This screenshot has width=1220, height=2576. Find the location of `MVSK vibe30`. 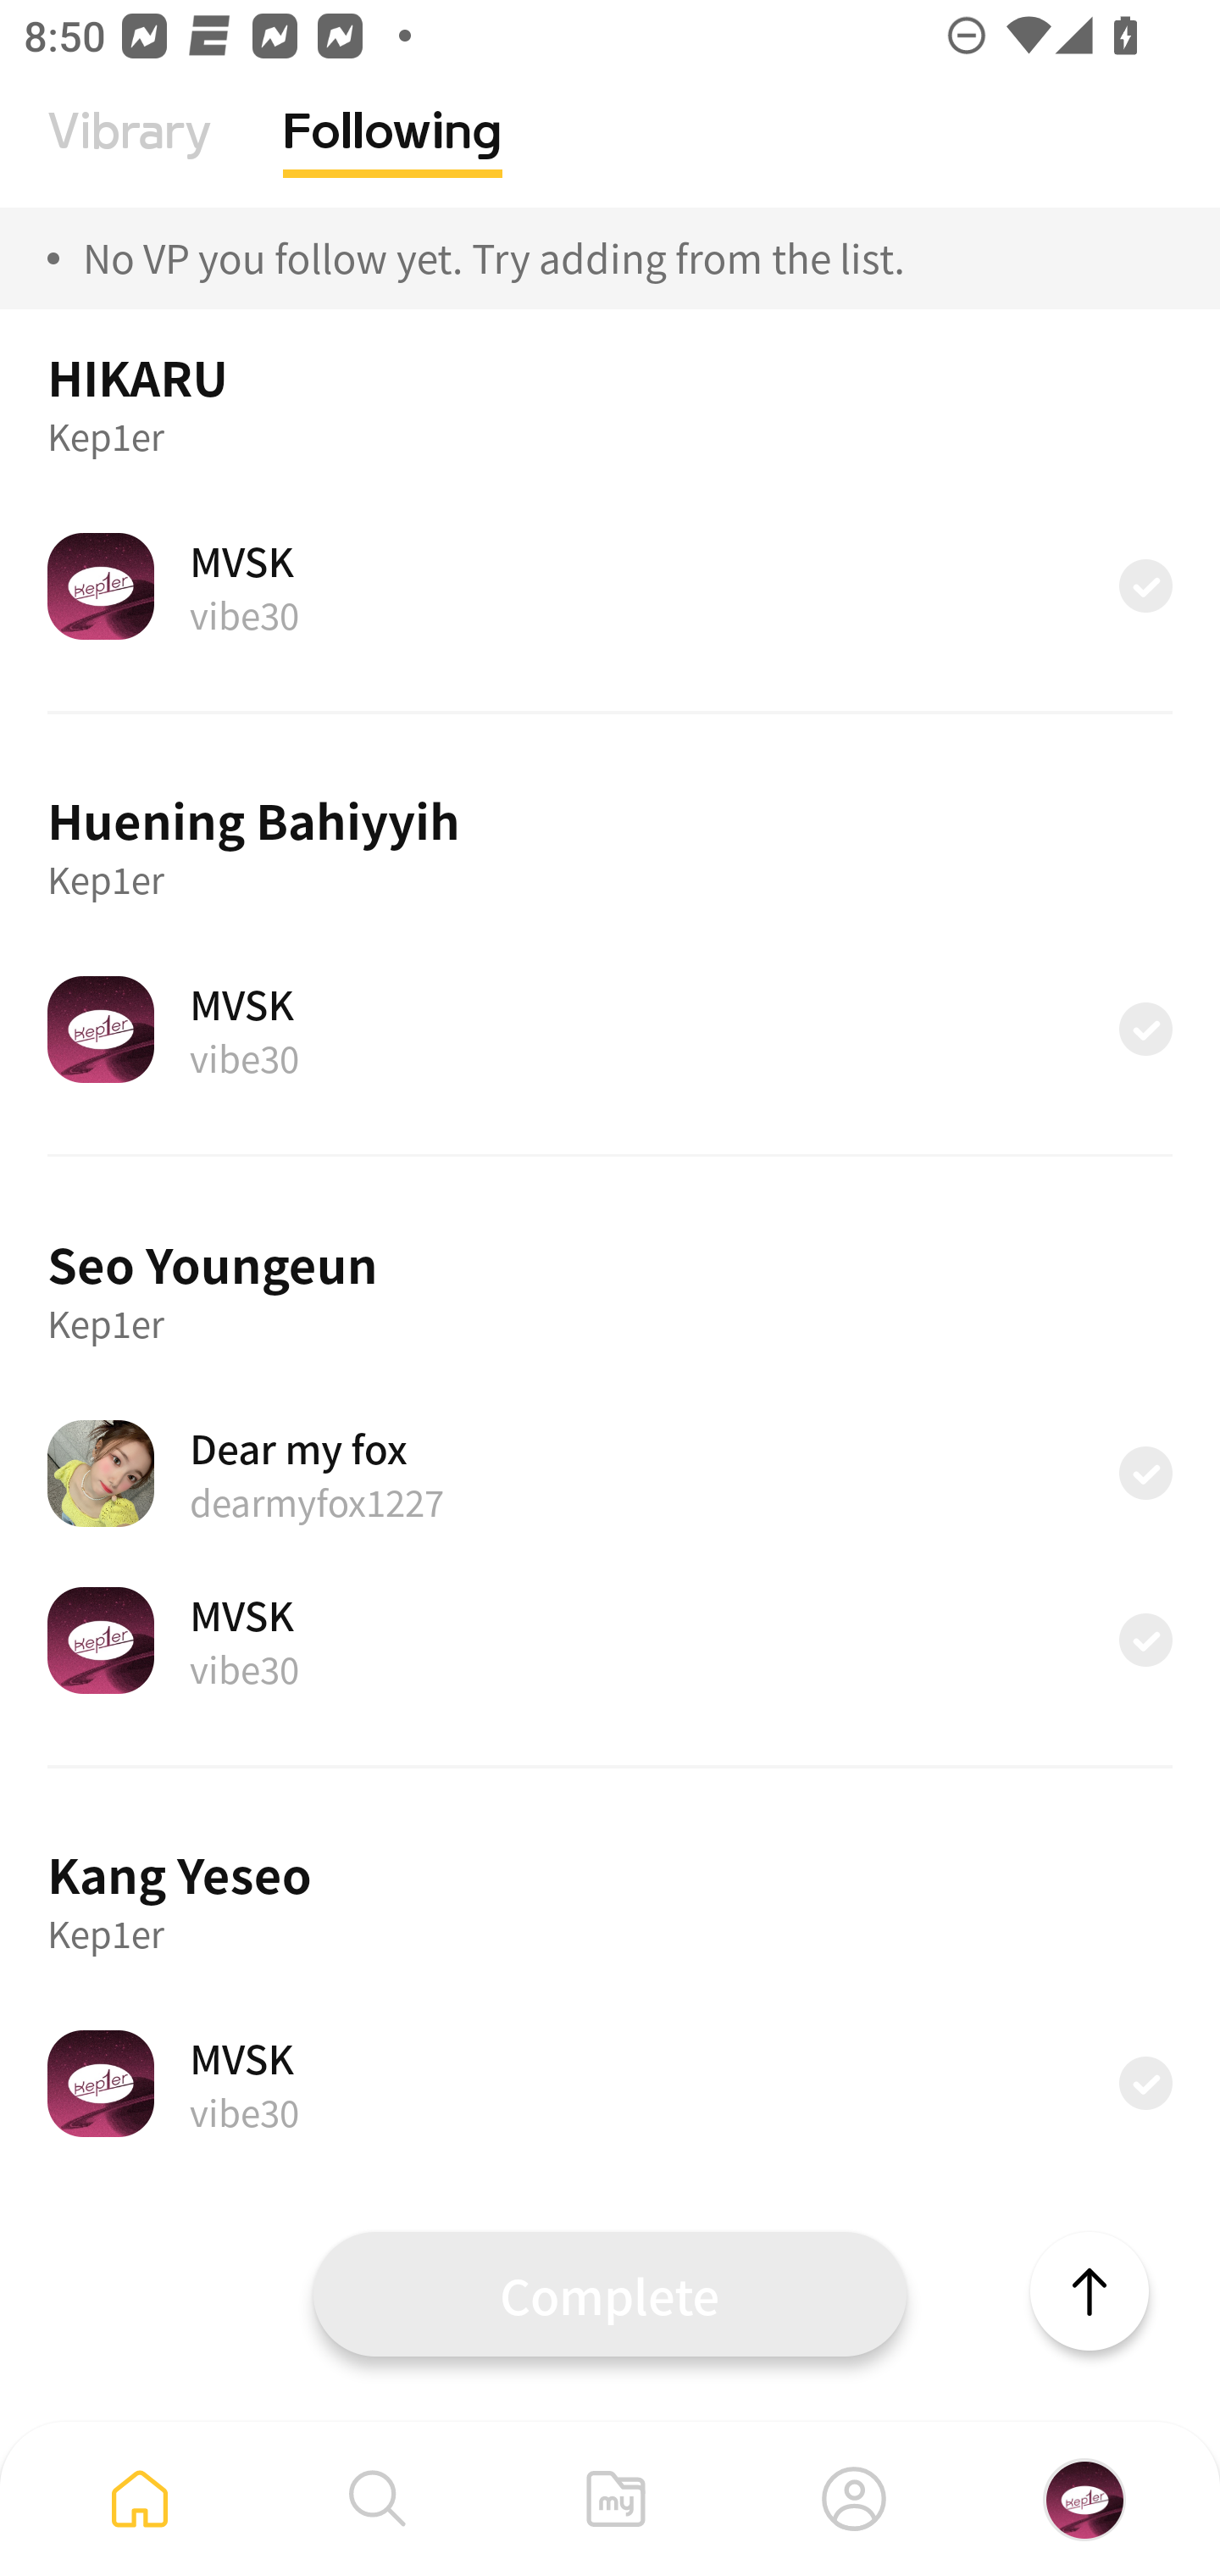

MVSK vibe30 is located at coordinates (610, 586).